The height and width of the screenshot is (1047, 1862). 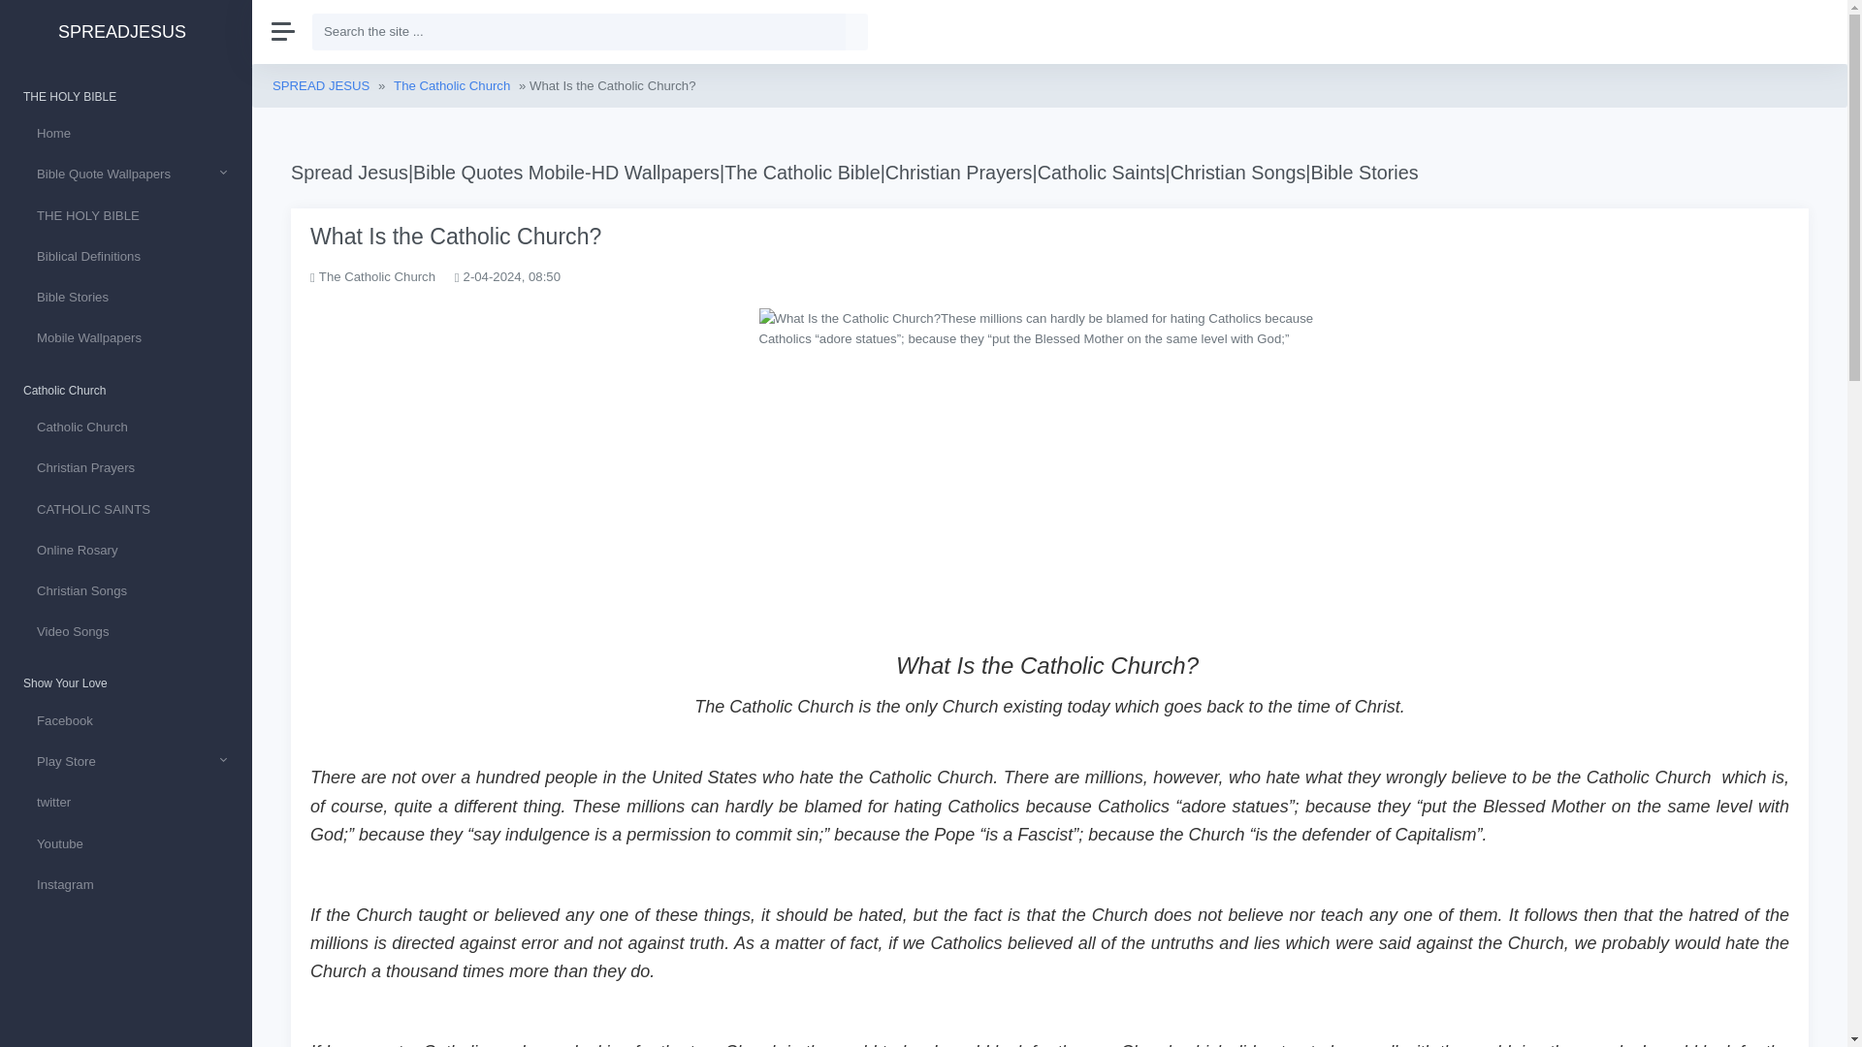 What do you see at coordinates (126, 32) in the screenshot?
I see `SPREADJESUS` at bounding box center [126, 32].